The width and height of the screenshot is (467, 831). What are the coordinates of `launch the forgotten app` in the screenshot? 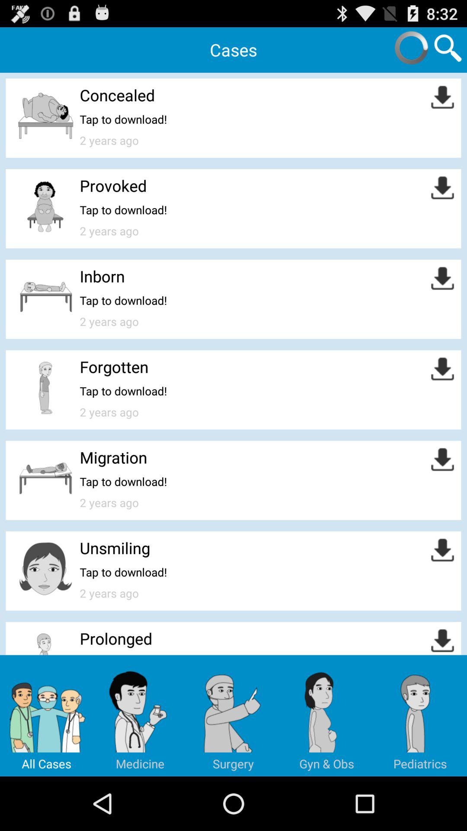 It's located at (114, 367).